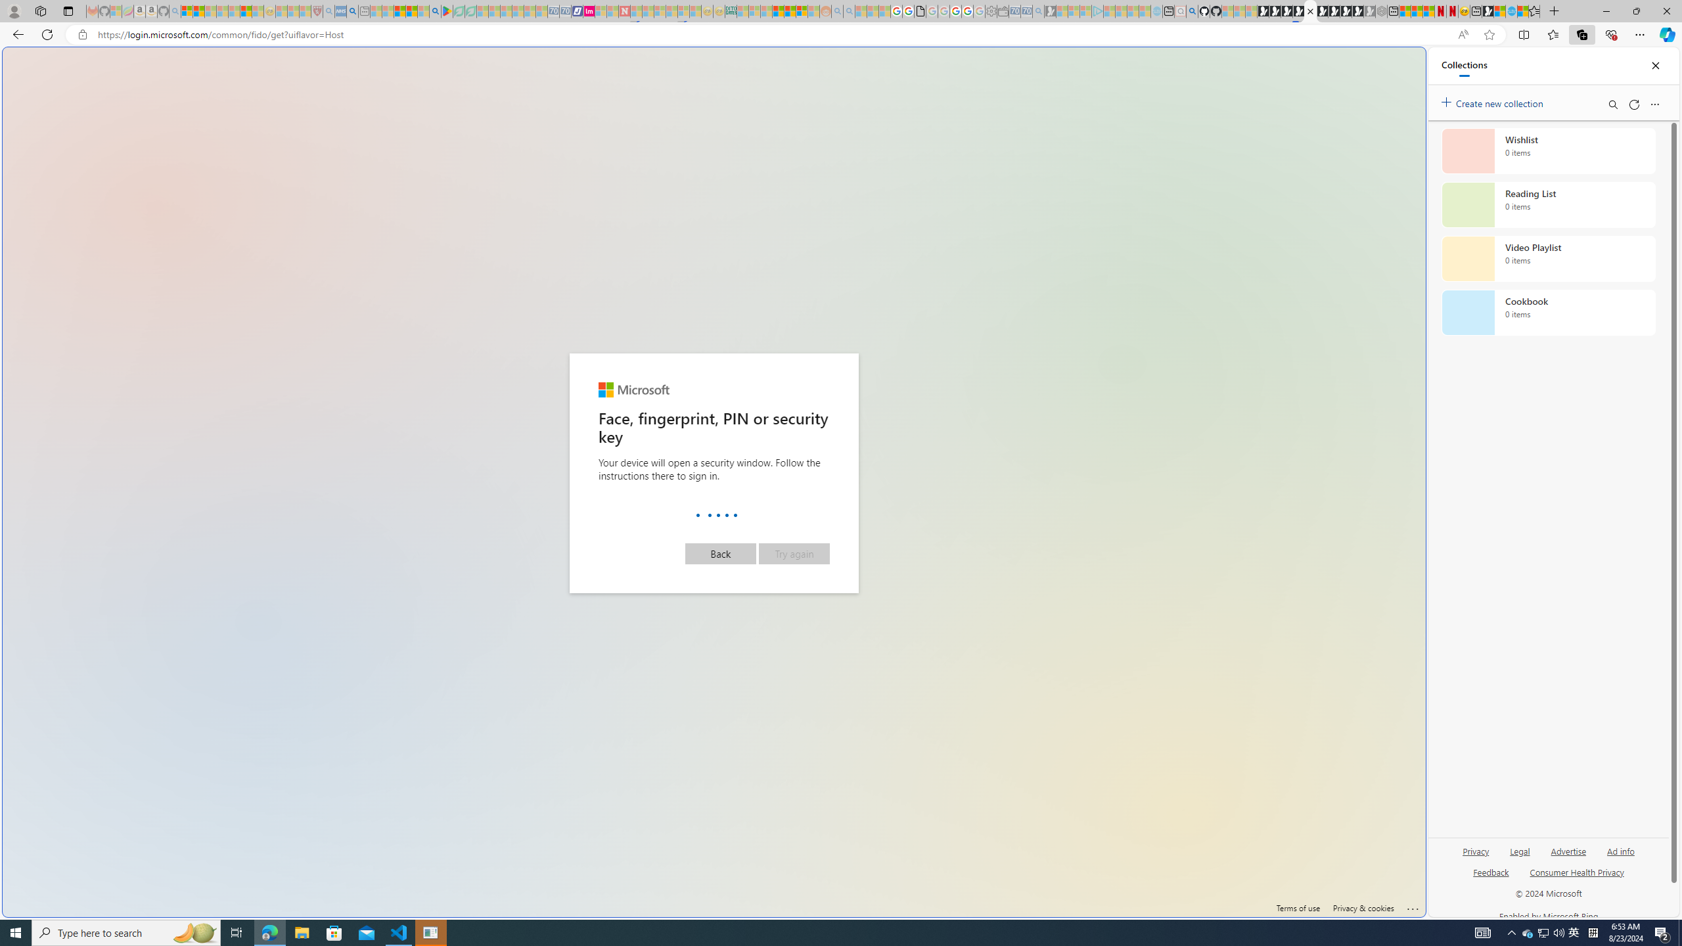 Image resolution: width=1682 pixels, height=946 pixels. I want to click on The Weather Channel - MSN - Sleeping, so click(210, 11).